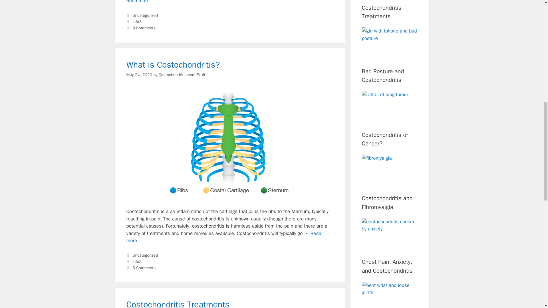 Image resolution: width=548 pixels, height=308 pixels. I want to click on info3, so click(145, 15).